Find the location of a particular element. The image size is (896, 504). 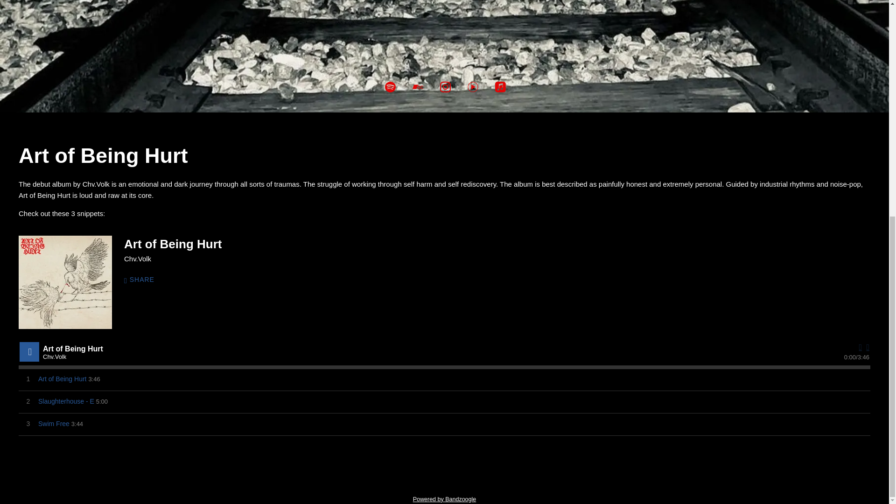

Slaughterhouse - E is located at coordinates (66, 401).